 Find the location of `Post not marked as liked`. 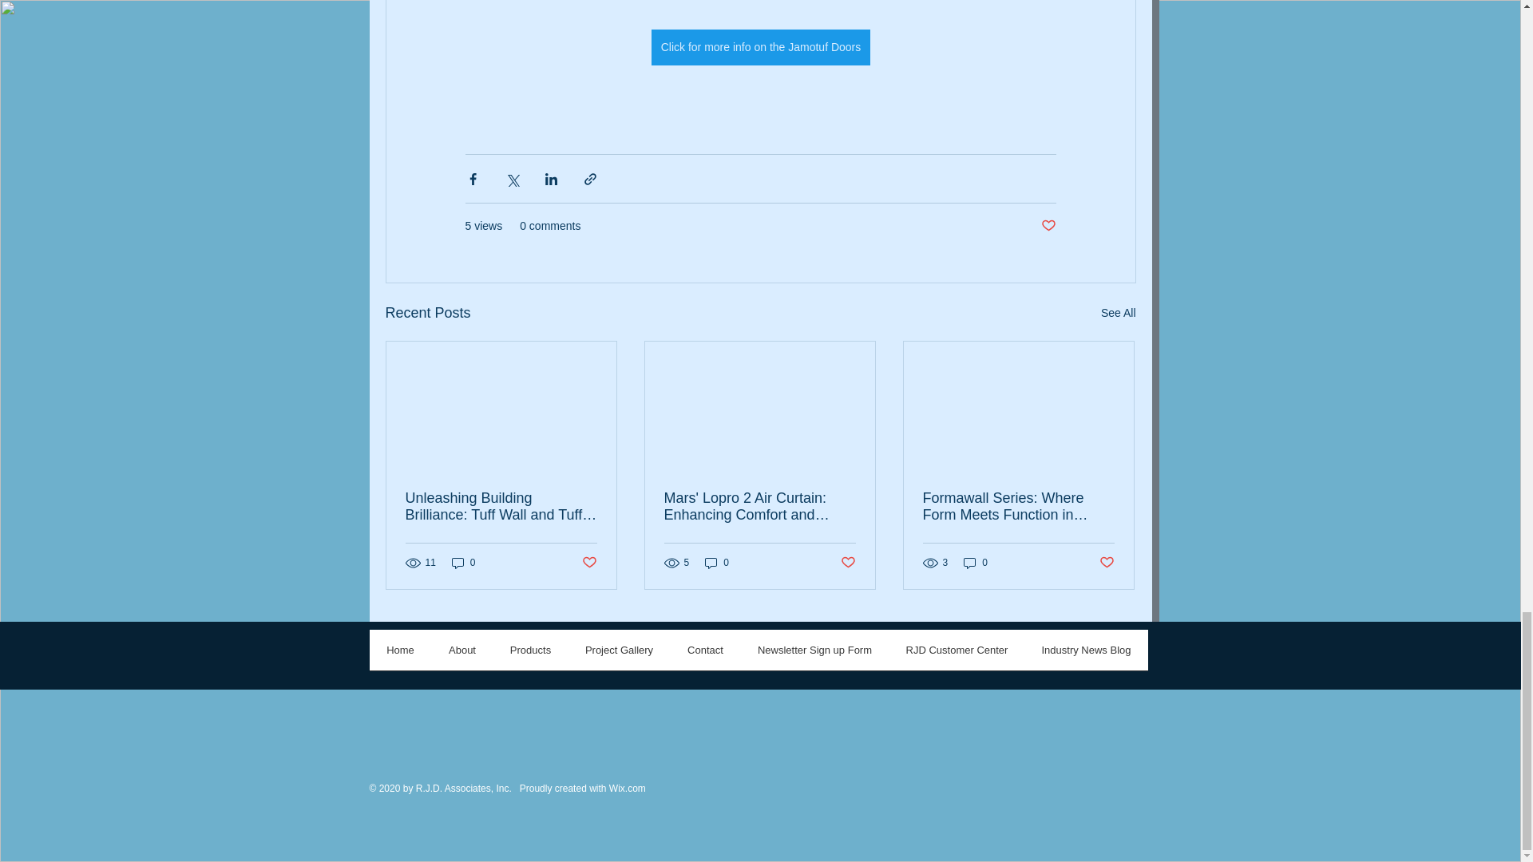

Post not marked as liked is located at coordinates (588, 563).